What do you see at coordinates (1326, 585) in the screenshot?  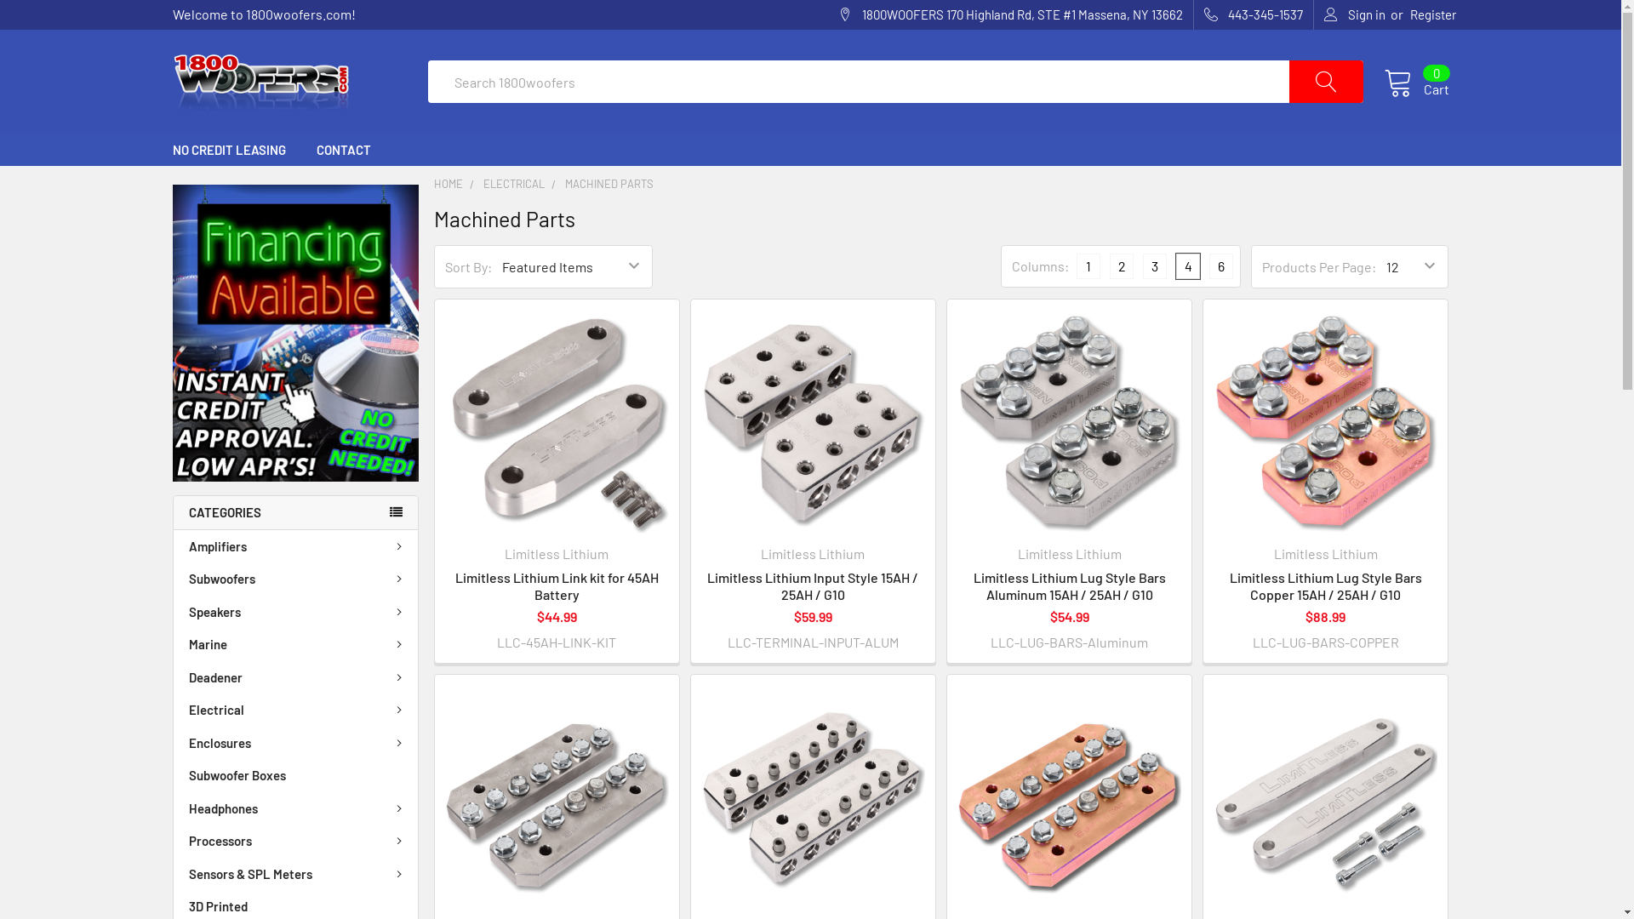 I see `Limitless Lithium Lug Style Bars Copper 15AH / 25AH / G10` at bounding box center [1326, 585].